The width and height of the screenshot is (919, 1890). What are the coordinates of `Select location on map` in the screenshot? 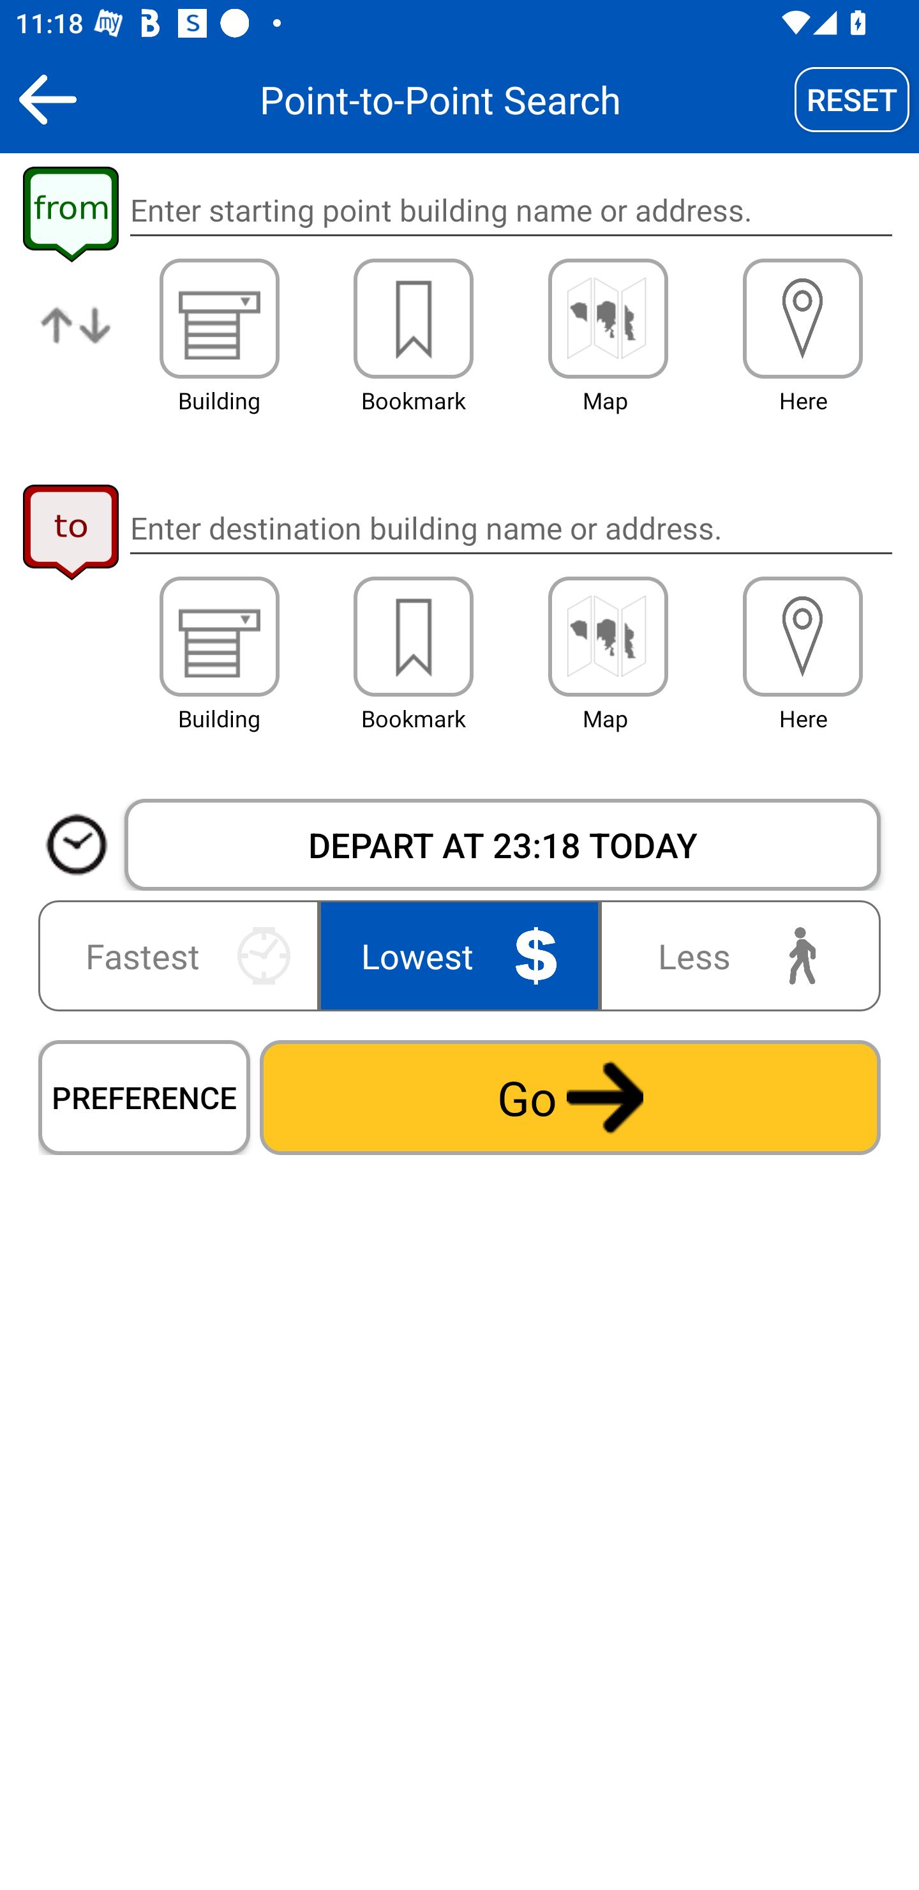 It's located at (608, 637).